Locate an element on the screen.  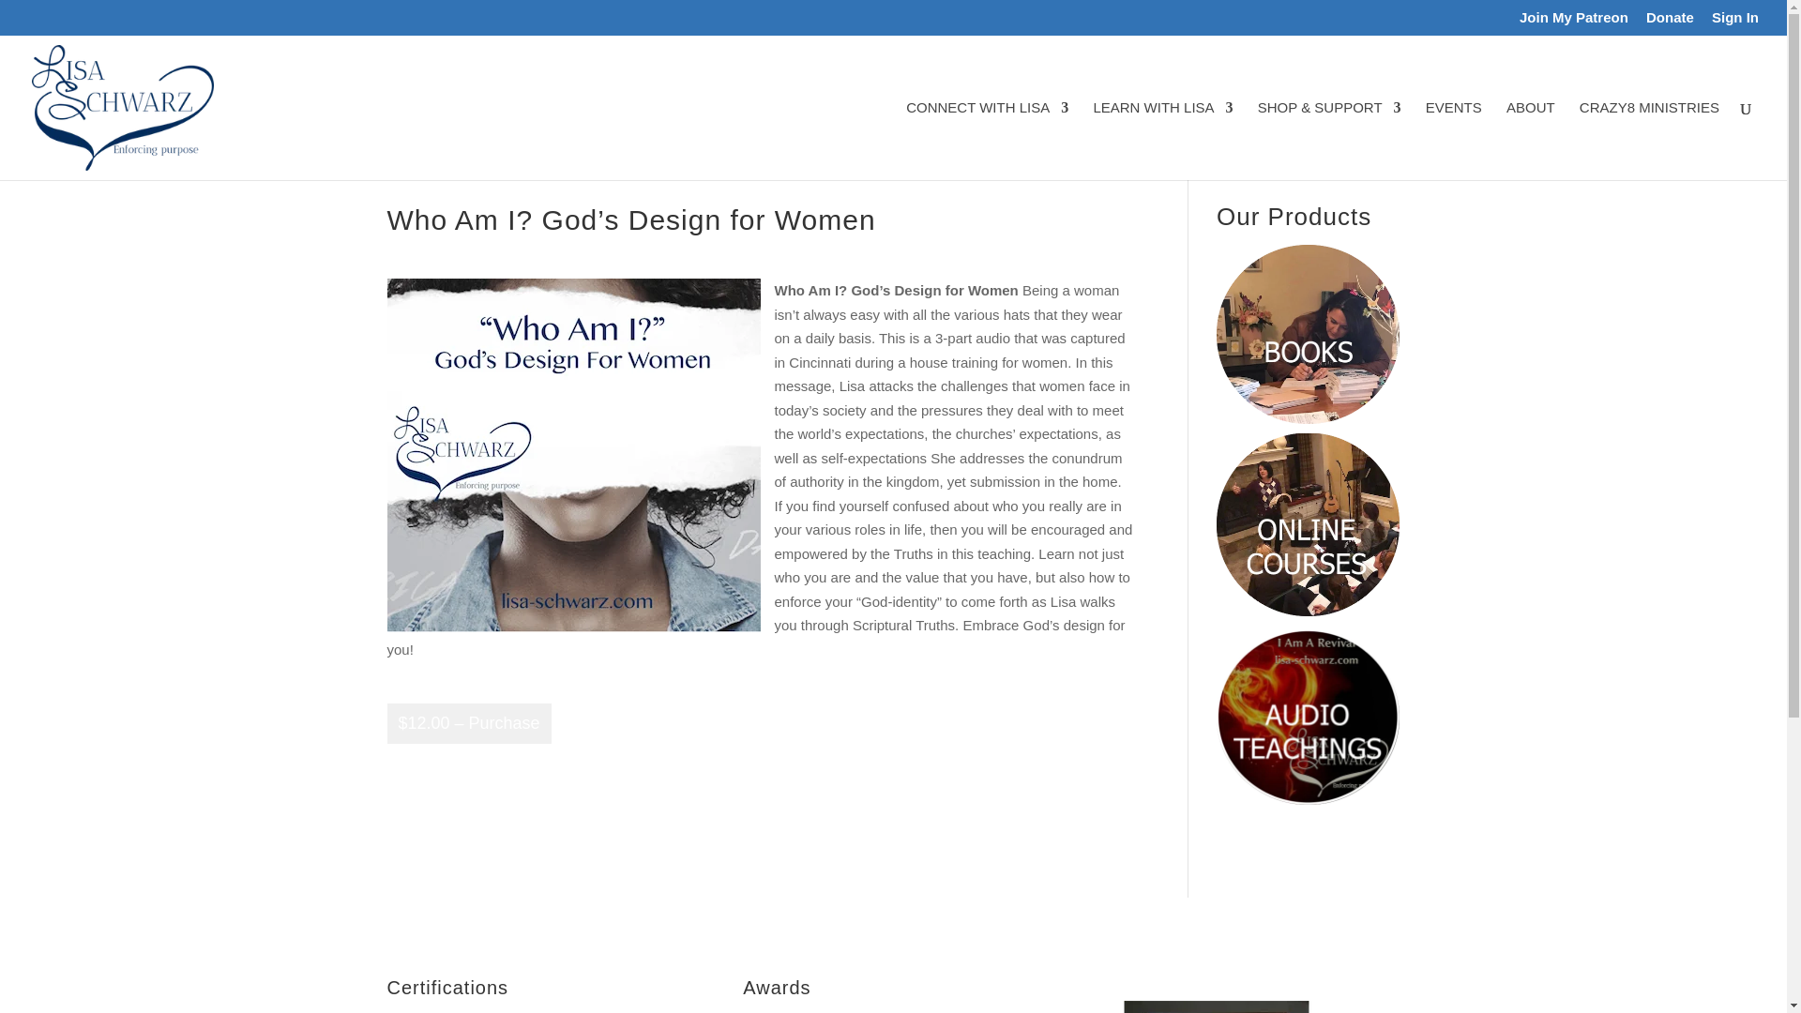
Join My Patreon is located at coordinates (1574, 22).